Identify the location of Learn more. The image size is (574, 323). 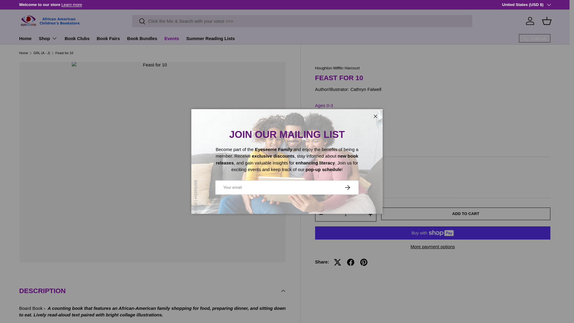
(72, 4).